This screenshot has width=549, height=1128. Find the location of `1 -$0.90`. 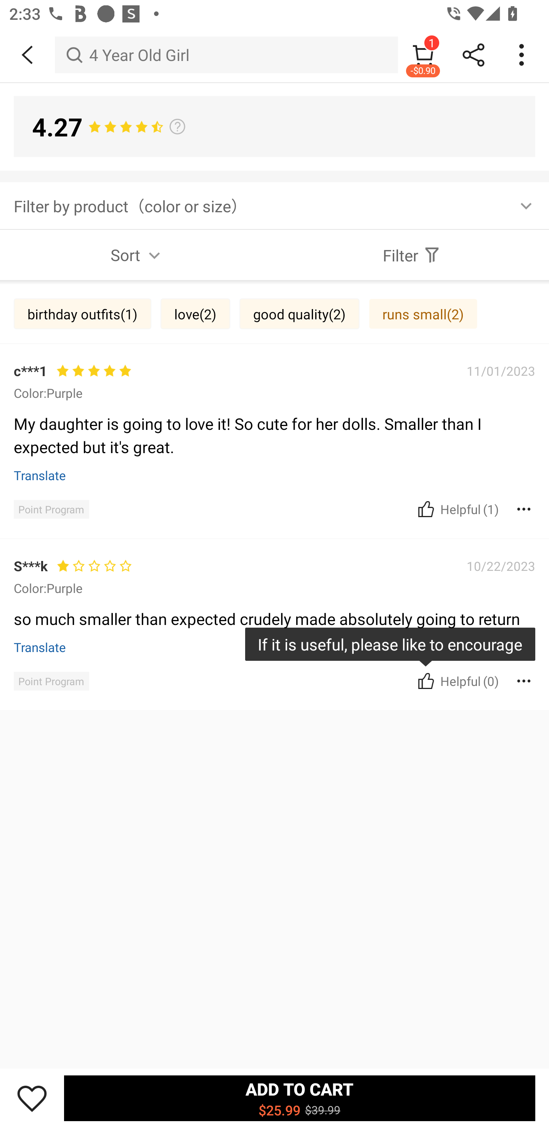

1 -$0.90 is located at coordinates (423, 54).